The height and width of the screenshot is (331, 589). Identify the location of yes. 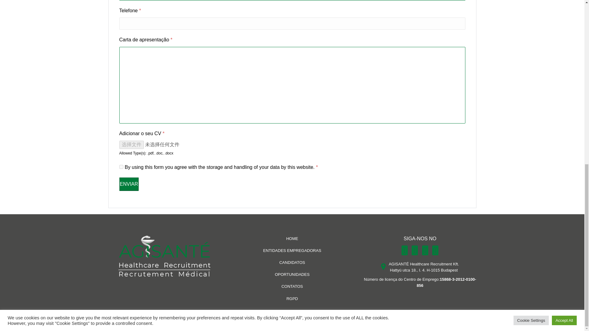
(121, 167).